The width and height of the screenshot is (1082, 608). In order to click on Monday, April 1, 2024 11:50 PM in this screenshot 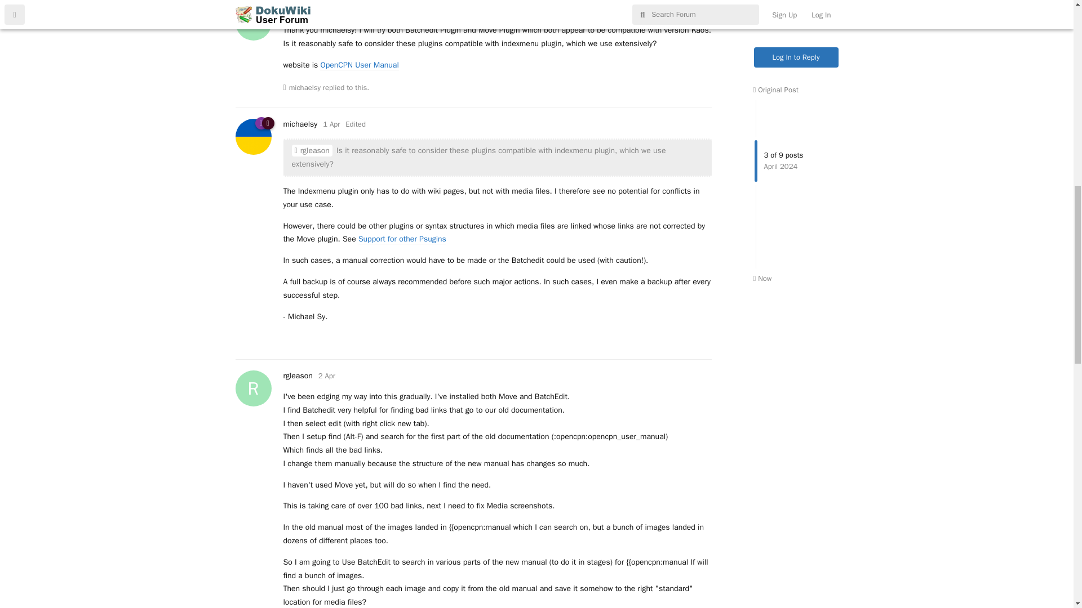, I will do `click(304, 88)`.